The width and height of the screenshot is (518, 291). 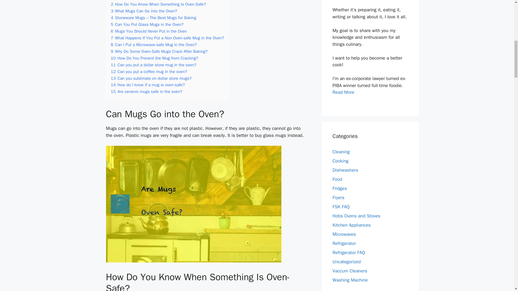 I want to click on 6 Mugs You Should Never Put in the Oven, so click(x=148, y=31).